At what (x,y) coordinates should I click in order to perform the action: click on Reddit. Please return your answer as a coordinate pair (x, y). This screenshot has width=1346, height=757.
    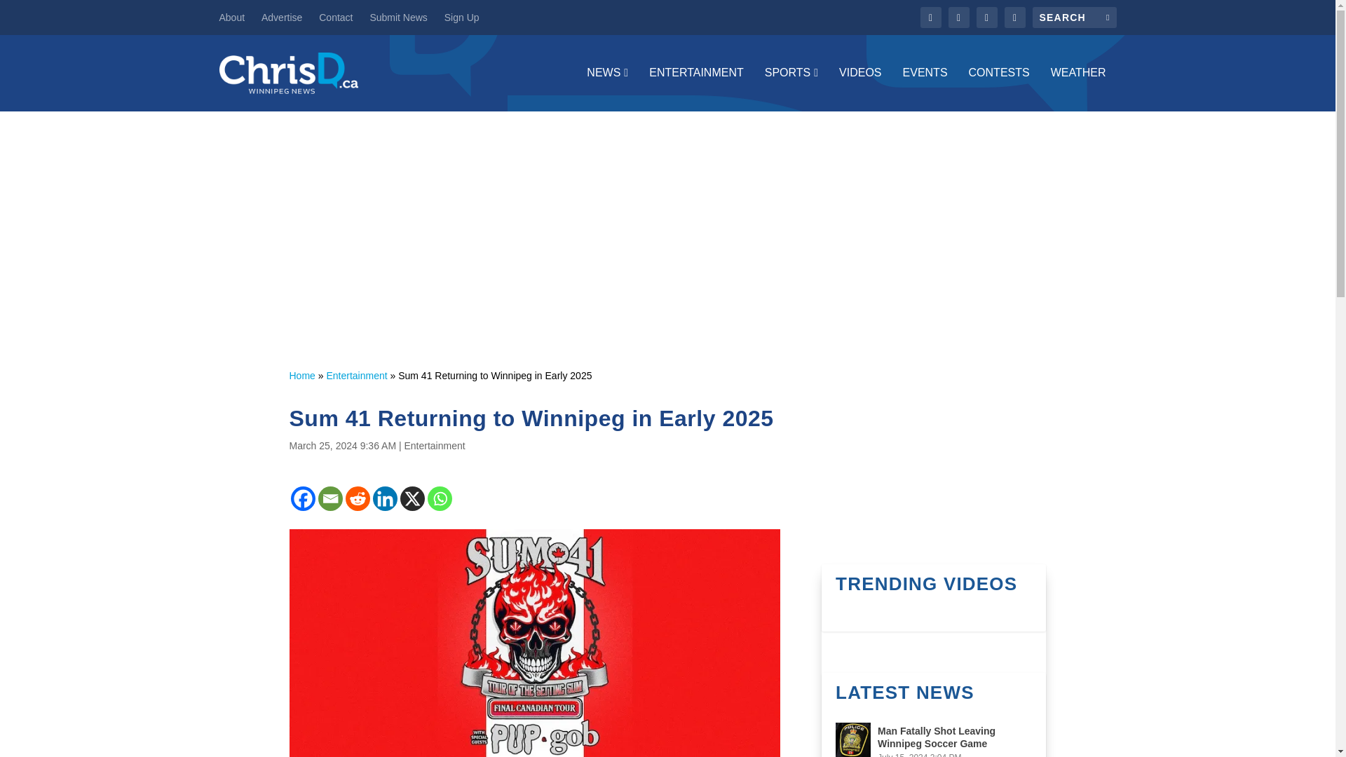
    Looking at the image, I should click on (356, 499).